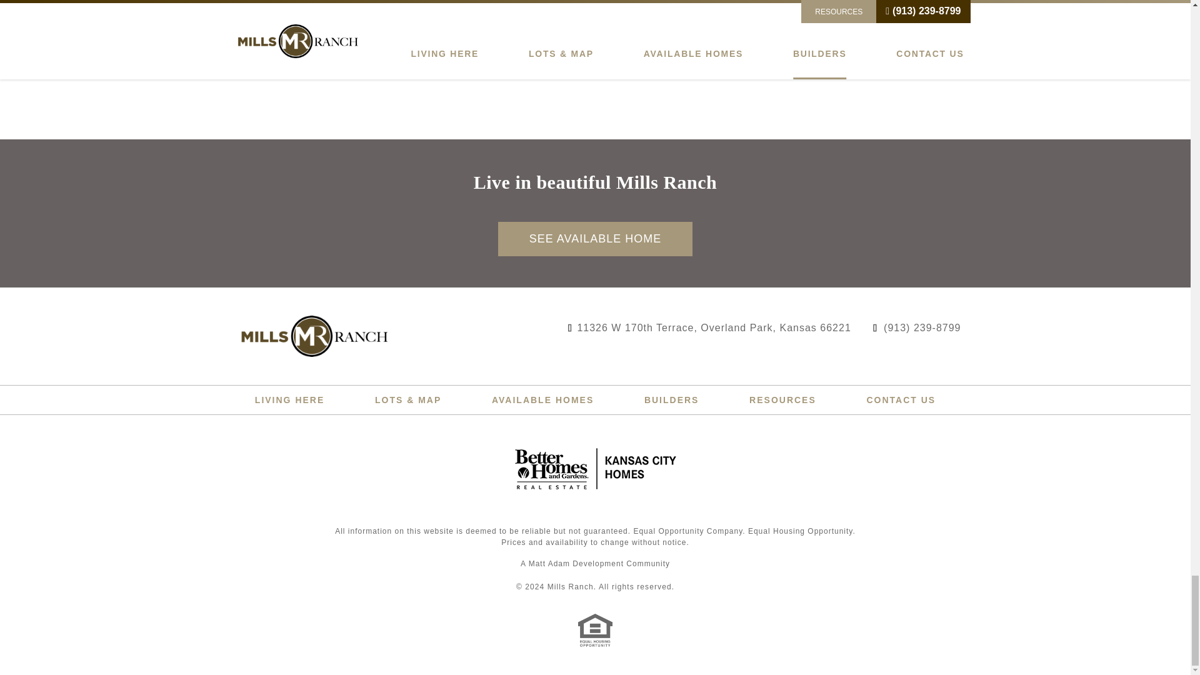  I want to click on Resources, so click(782, 399).